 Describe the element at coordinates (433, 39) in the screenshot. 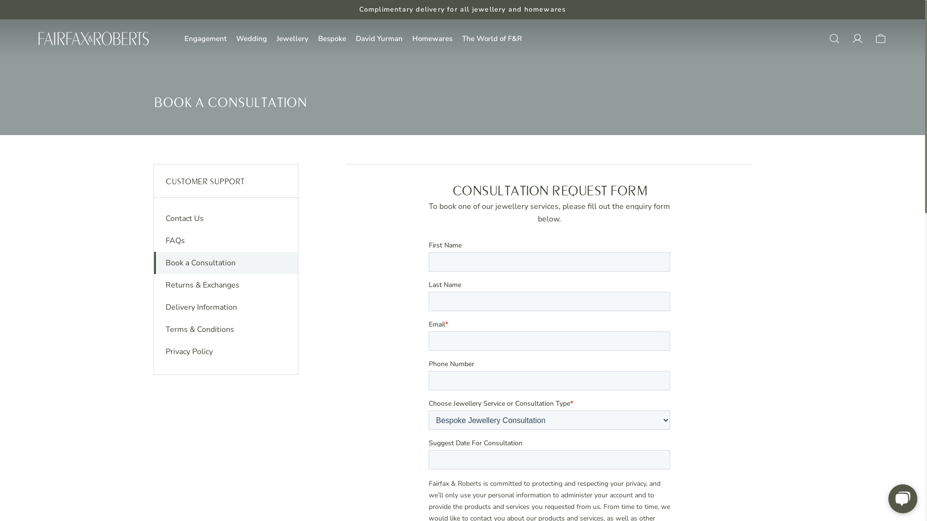

I see `Homewares` at that location.